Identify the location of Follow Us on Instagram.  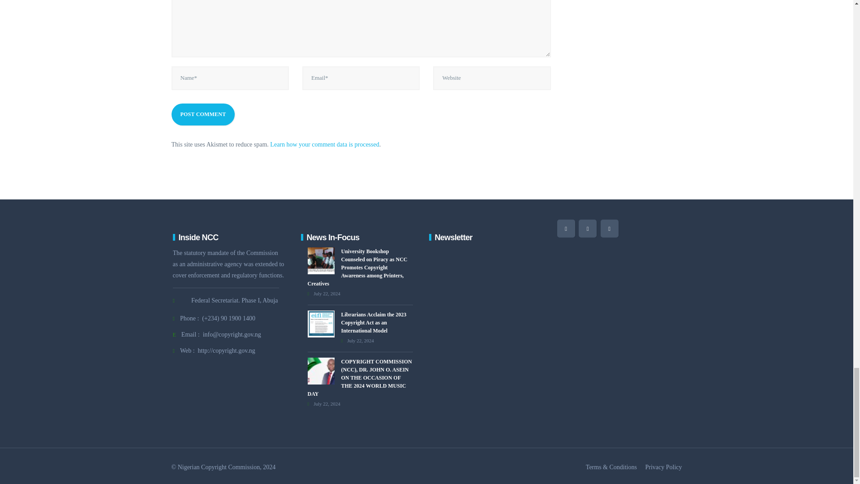
(609, 229).